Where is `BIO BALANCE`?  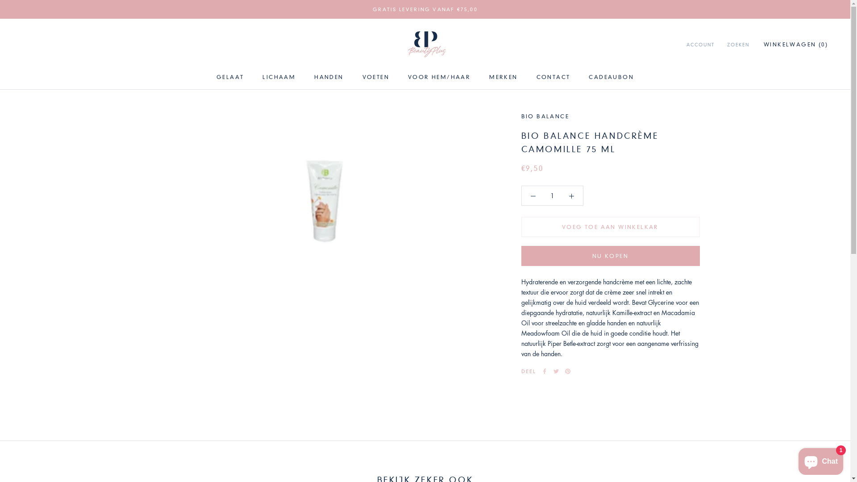 BIO BALANCE is located at coordinates (545, 116).